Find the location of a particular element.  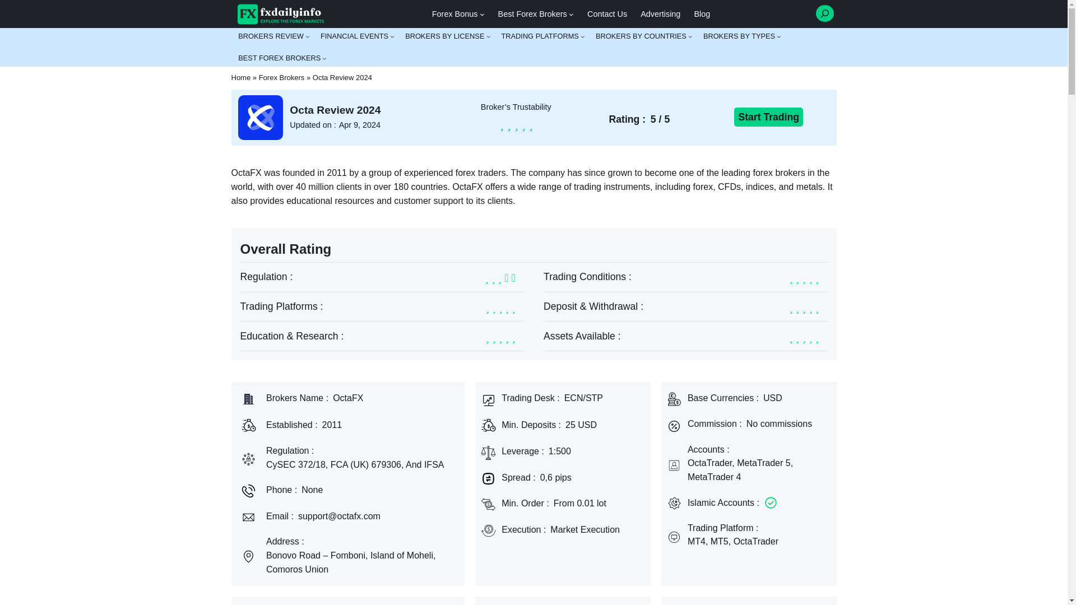

Advertising is located at coordinates (660, 13).